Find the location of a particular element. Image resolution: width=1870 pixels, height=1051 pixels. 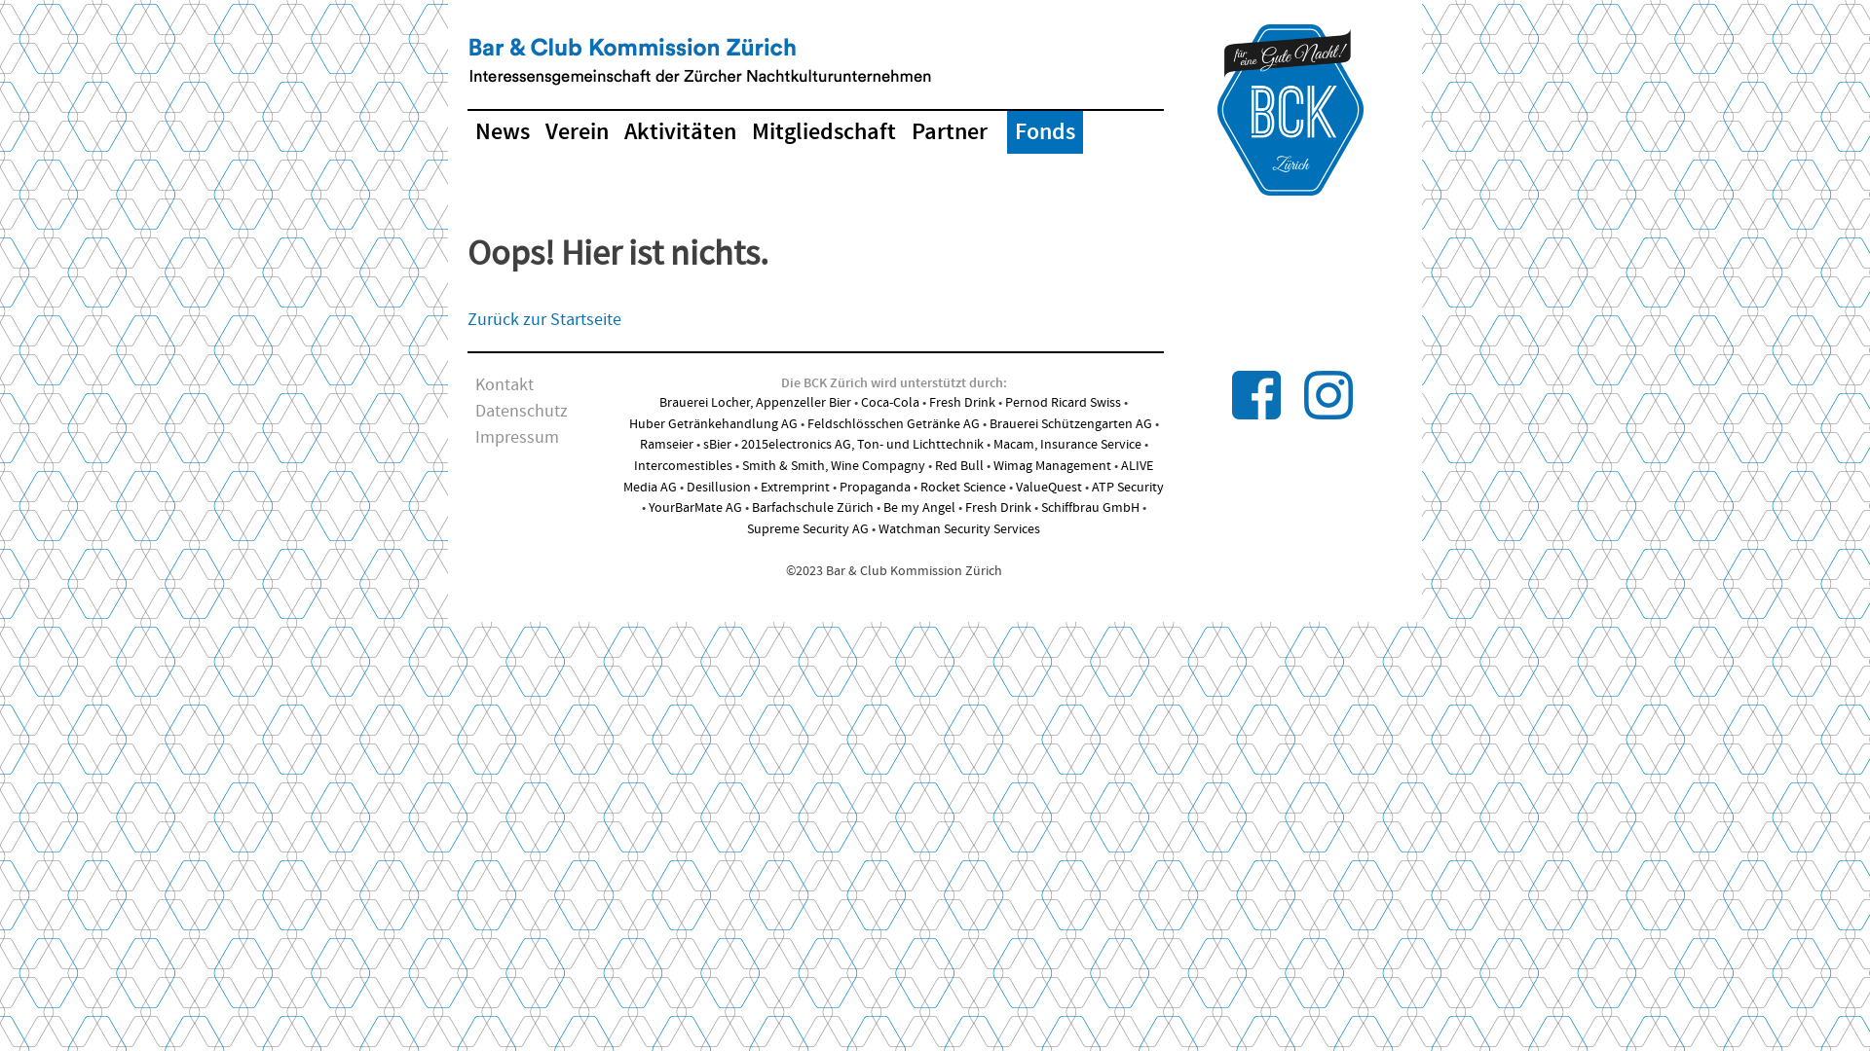

ATP Security is located at coordinates (1128, 488).